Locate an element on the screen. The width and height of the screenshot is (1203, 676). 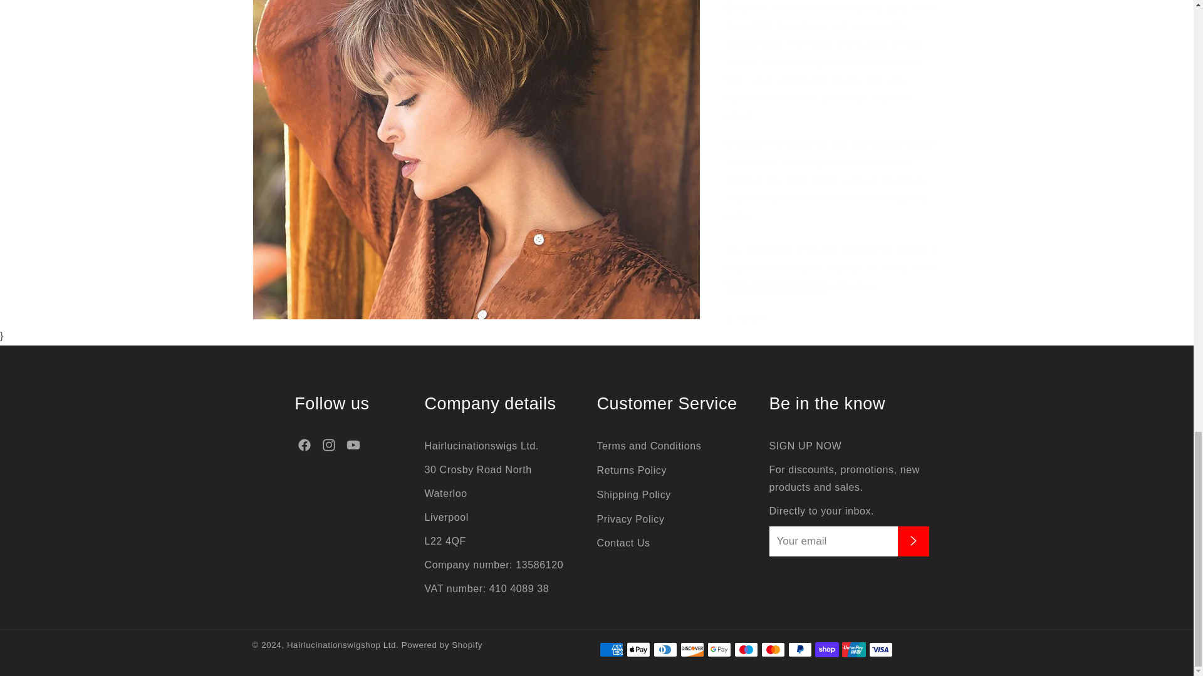
Maestro is located at coordinates (746, 650).